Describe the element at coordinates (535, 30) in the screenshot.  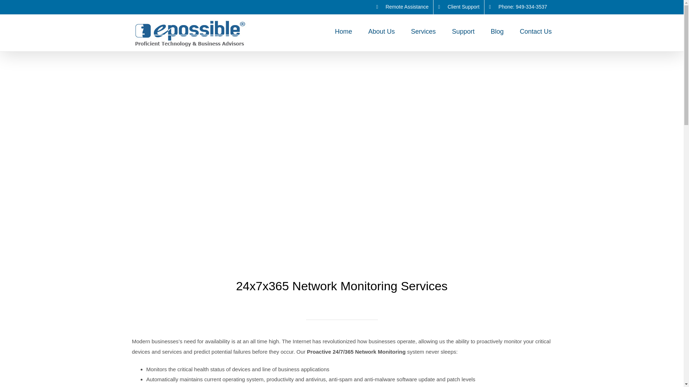
I see `Contact Us` at that location.